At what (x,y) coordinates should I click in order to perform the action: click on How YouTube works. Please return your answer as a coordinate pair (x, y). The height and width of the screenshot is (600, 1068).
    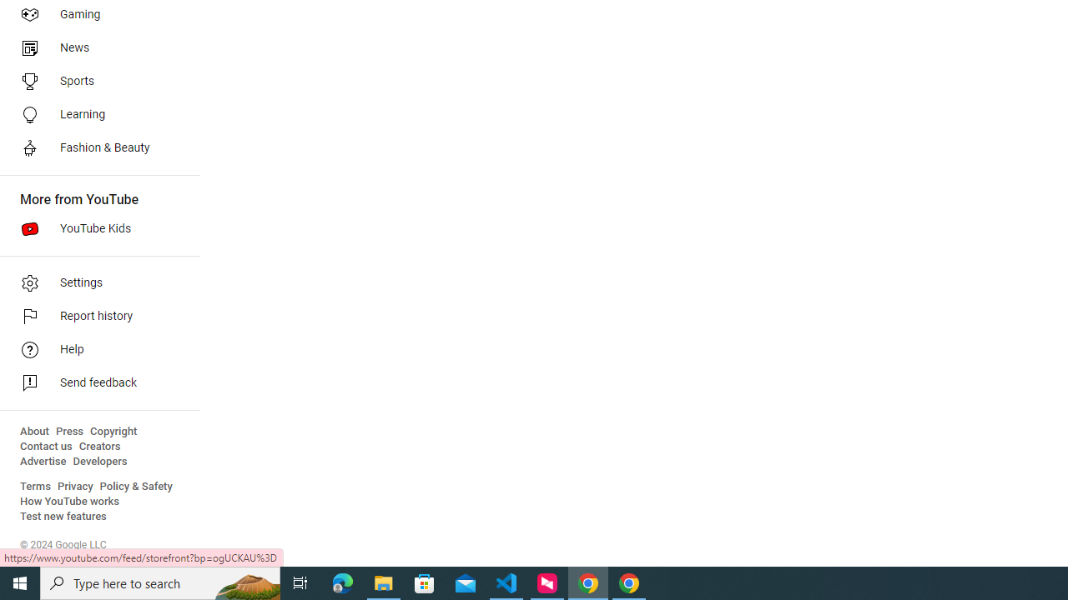
    Looking at the image, I should click on (70, 502).